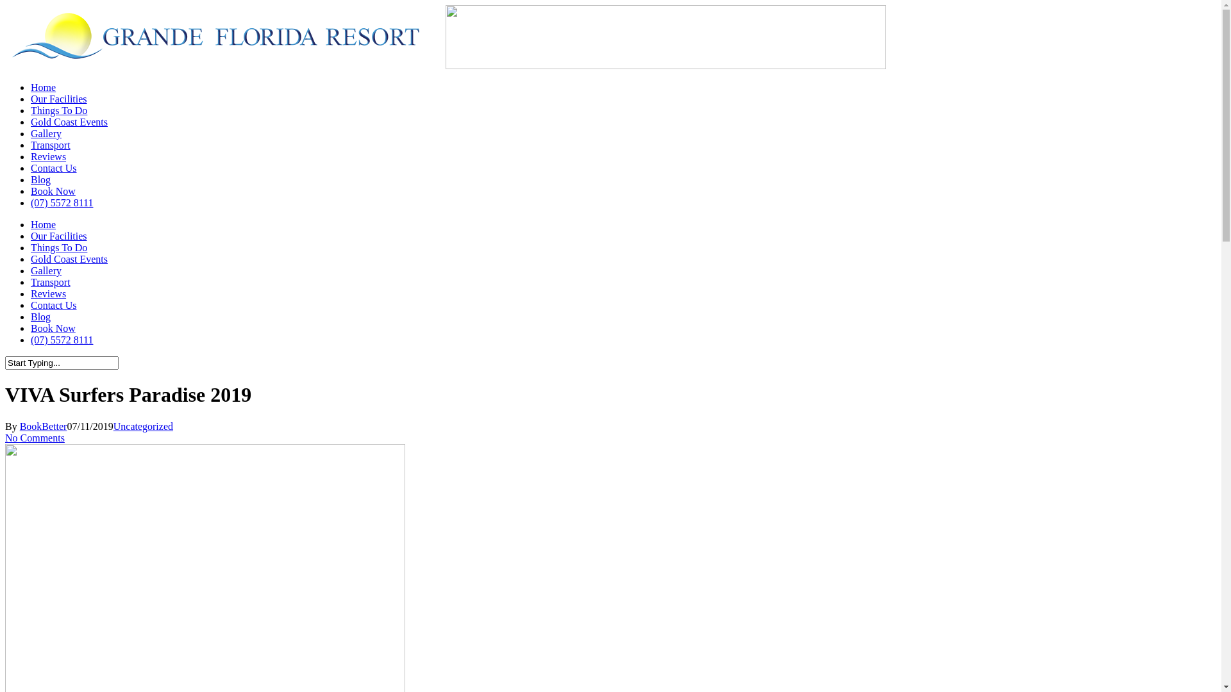  I want to click on Gold Coast Events, so click(69, 259).